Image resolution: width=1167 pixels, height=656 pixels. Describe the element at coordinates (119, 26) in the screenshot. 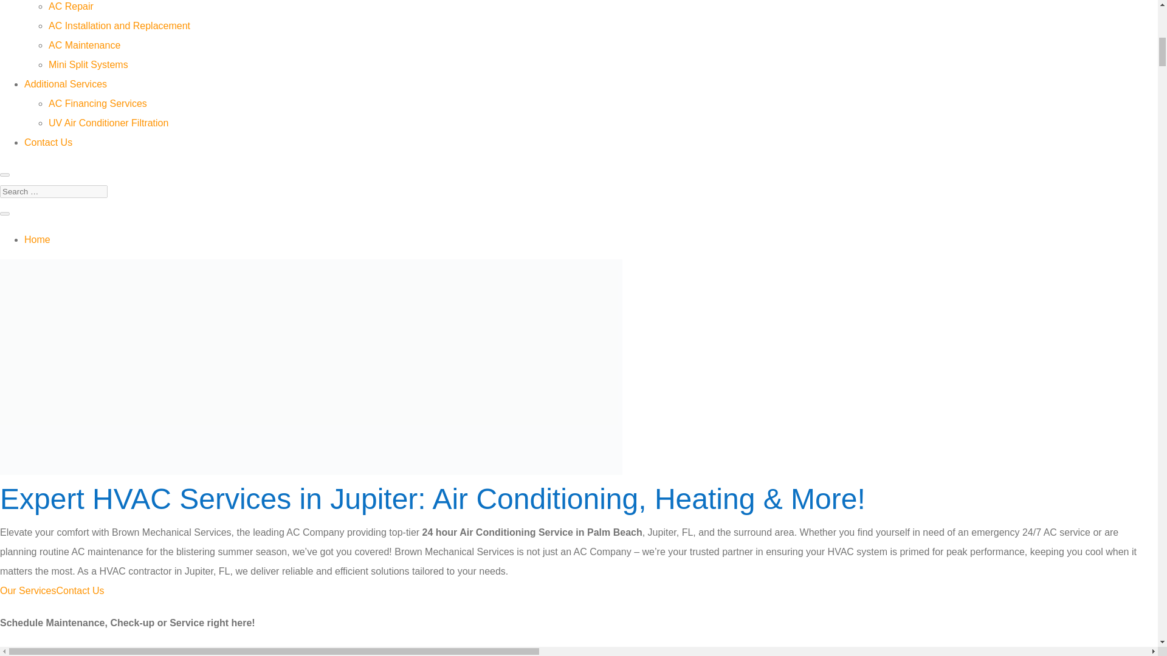

I see `AC Installation and Replacement` at that location.